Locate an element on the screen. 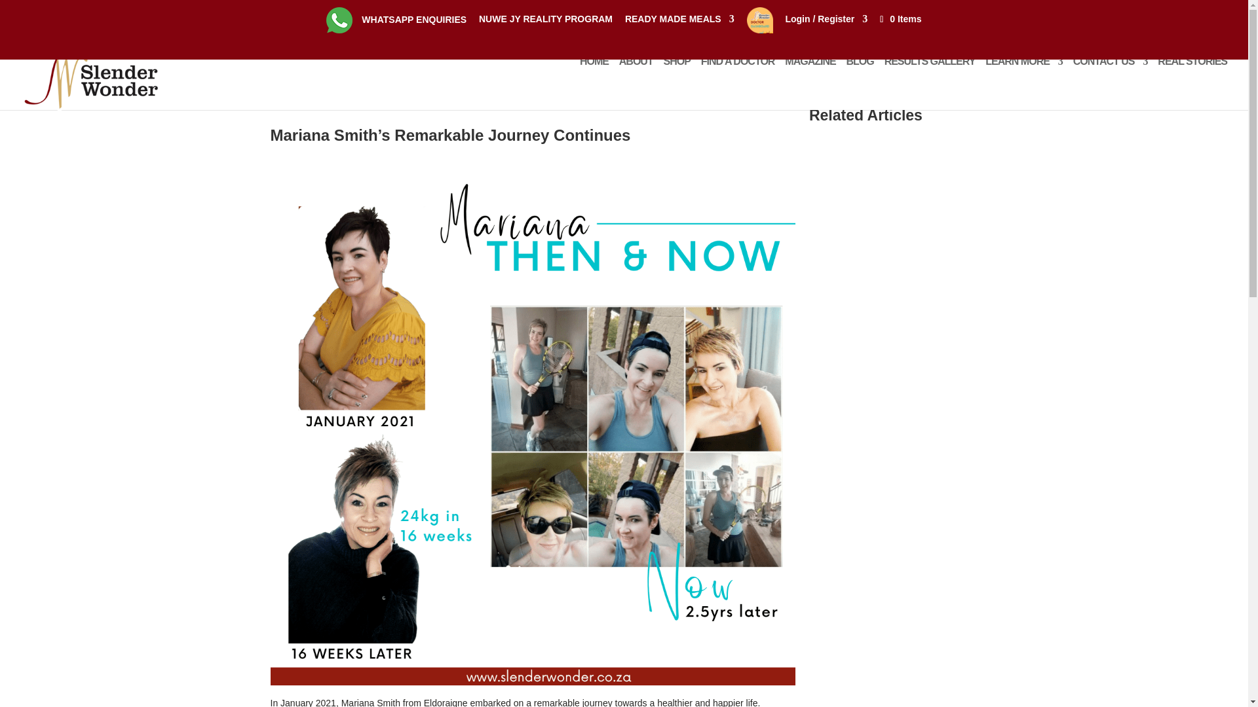  0 Items is located at coordinates (899, 18).